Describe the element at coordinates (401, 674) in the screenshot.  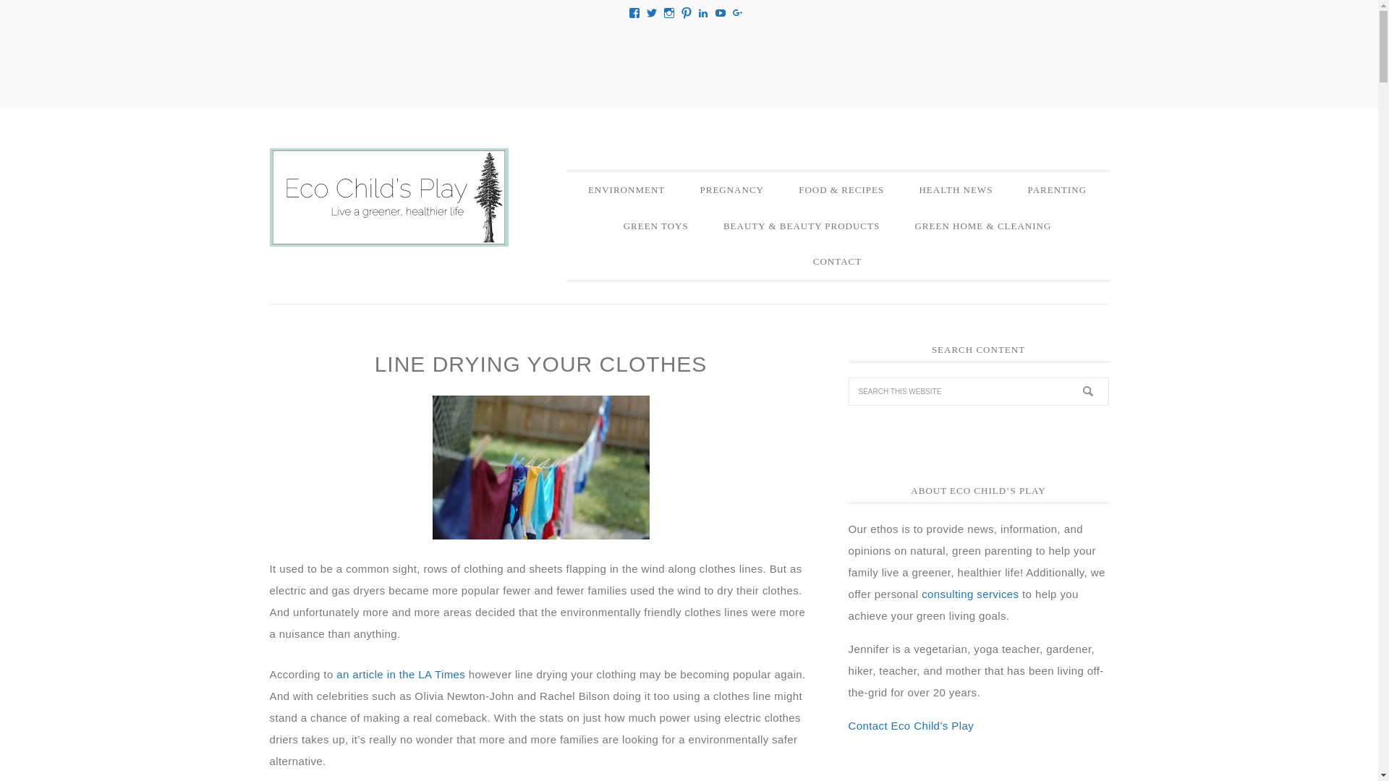
I see `an article in the LA Times` at that location.